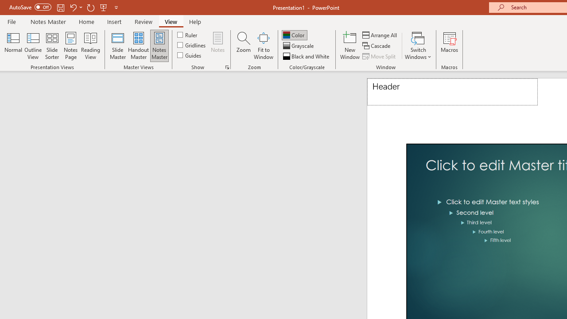  What do you see at coordinates (243, 45) in the screenshot?
I see `Zoom...` at bounding box center [243, 45].